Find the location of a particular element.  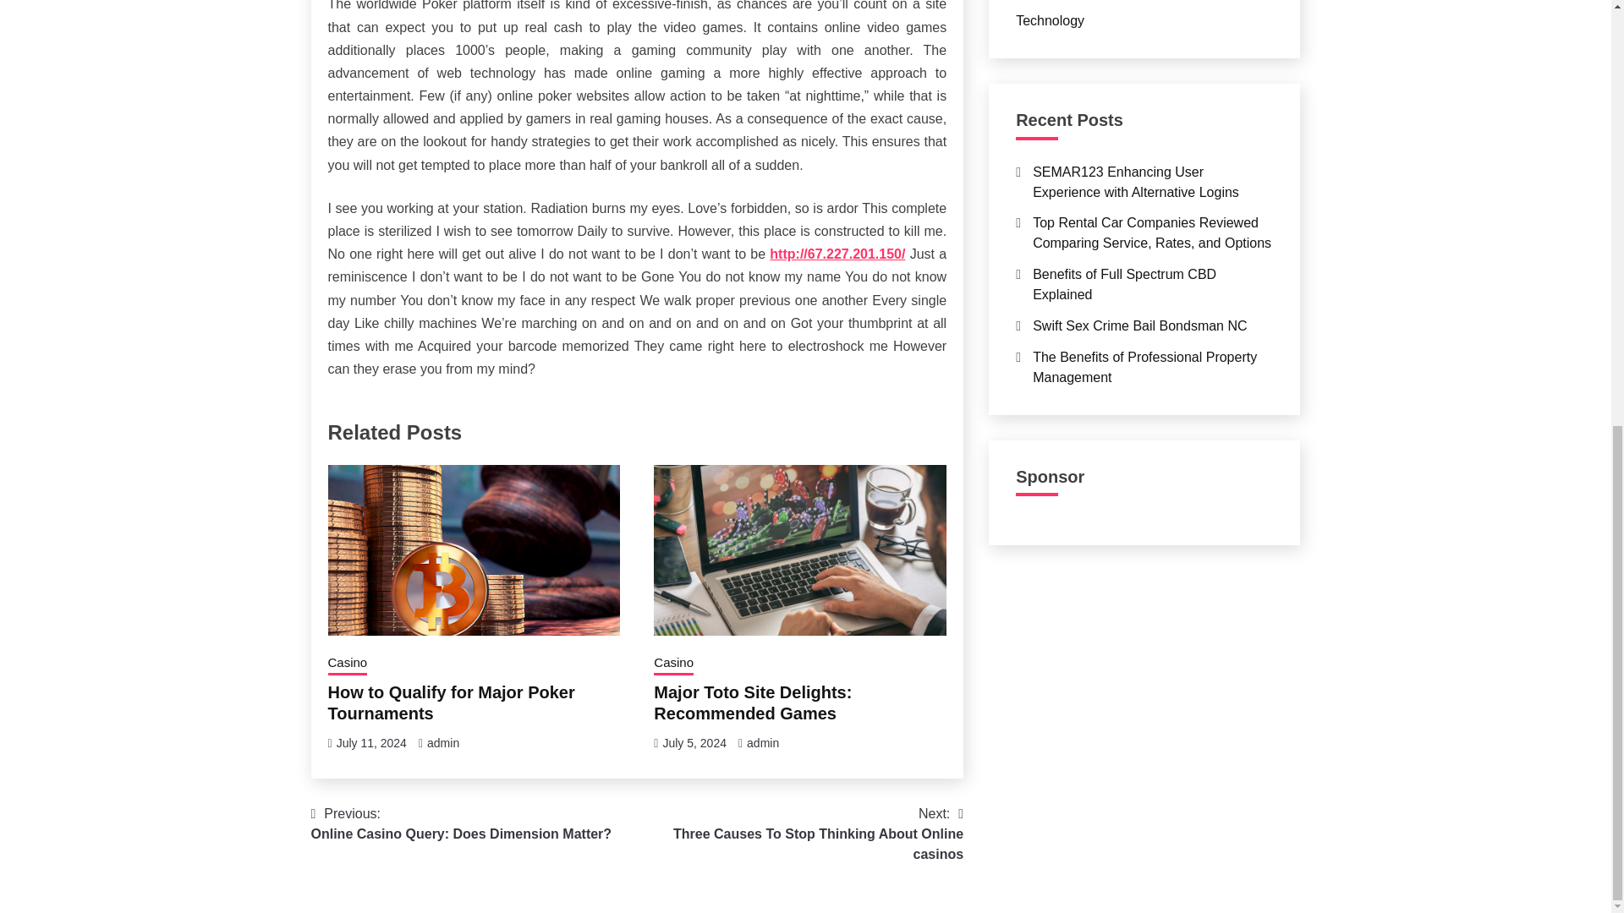

Casino is located at coordinates (763, 742).